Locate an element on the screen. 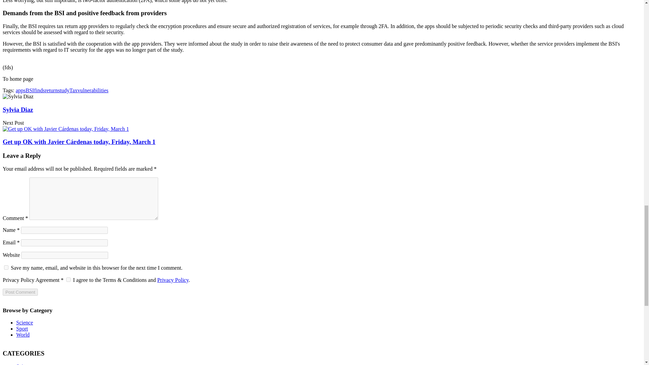 Image resolution: width=649 pixels, height=365 pixels. vulnerabilities is located at coordinates (93, 91).